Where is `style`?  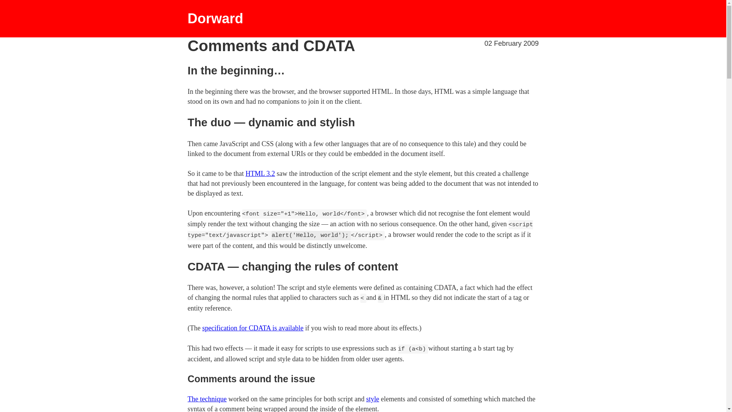 style is located at coordinates (372, 399).